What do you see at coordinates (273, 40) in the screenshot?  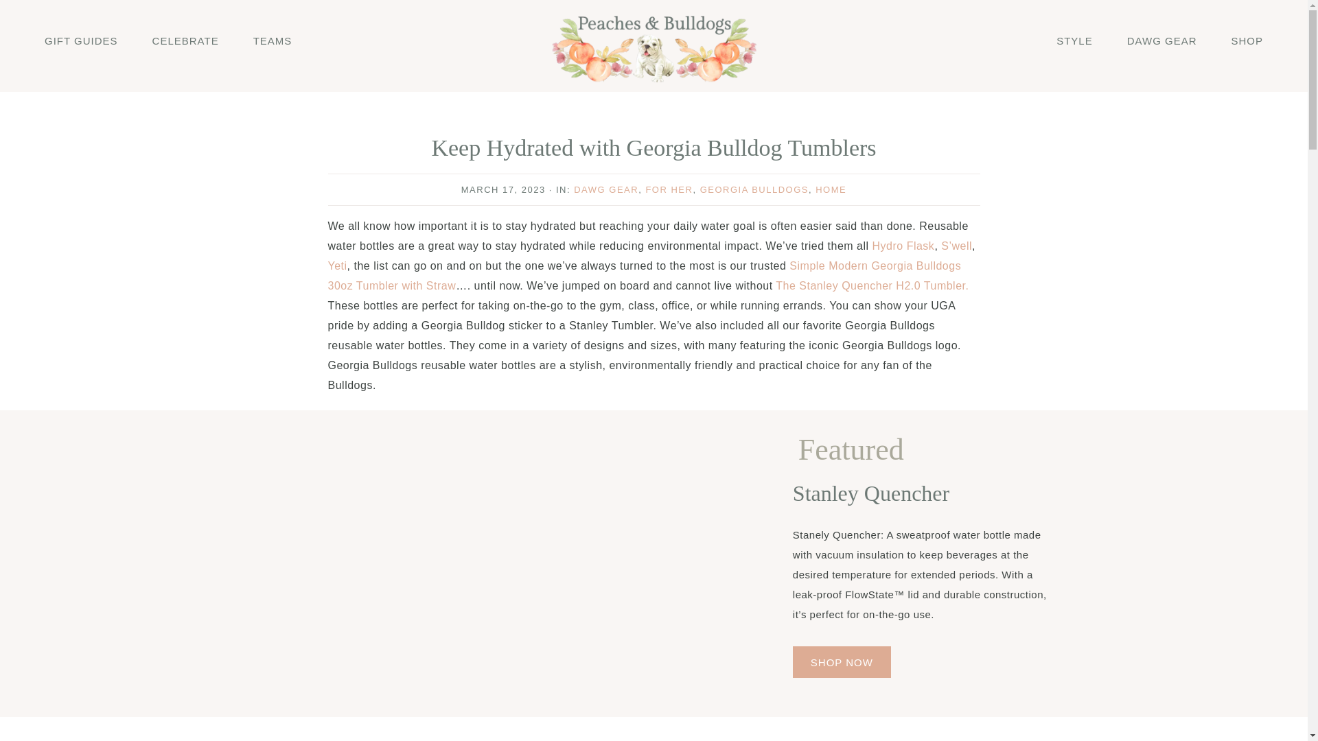 I see `TEAMS` at bounding box center [273, 40].